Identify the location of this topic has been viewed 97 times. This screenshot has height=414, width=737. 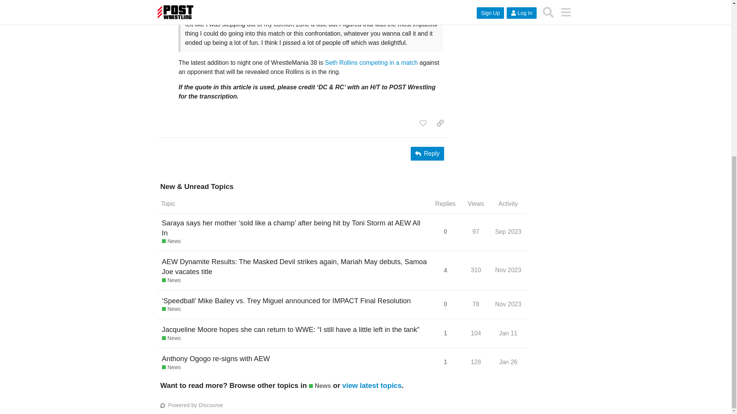
(423, 123).